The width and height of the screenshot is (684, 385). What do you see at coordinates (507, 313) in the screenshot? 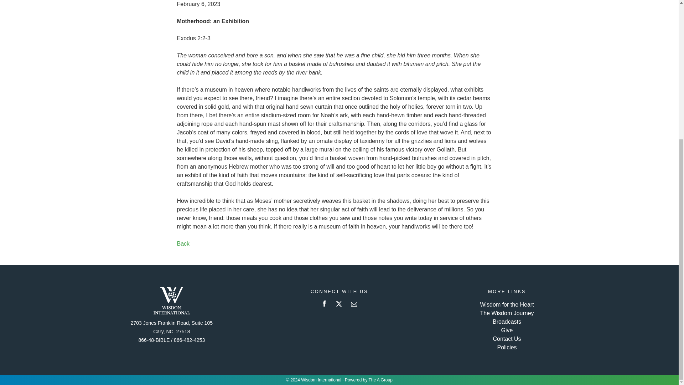
I see `The Wisdom Journey` at bounding box center [507, 313].